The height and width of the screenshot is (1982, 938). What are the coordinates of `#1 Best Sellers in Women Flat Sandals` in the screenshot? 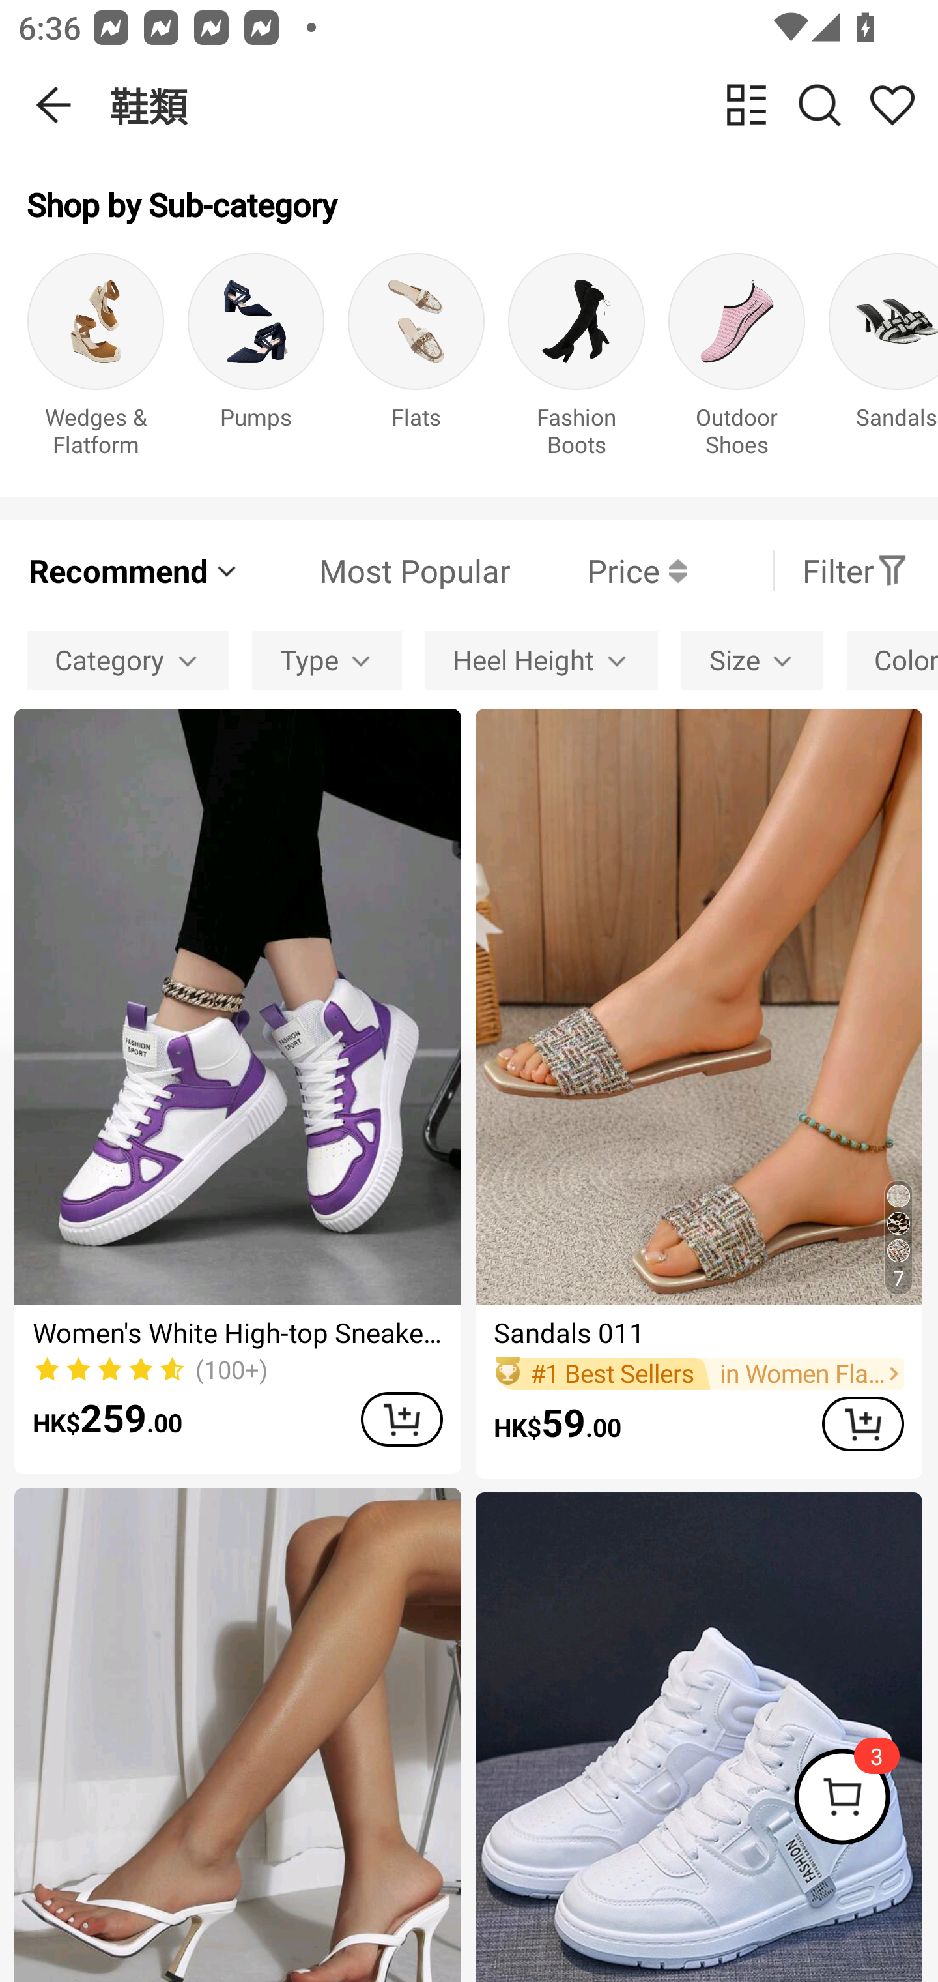 It's located at (698, 1373).